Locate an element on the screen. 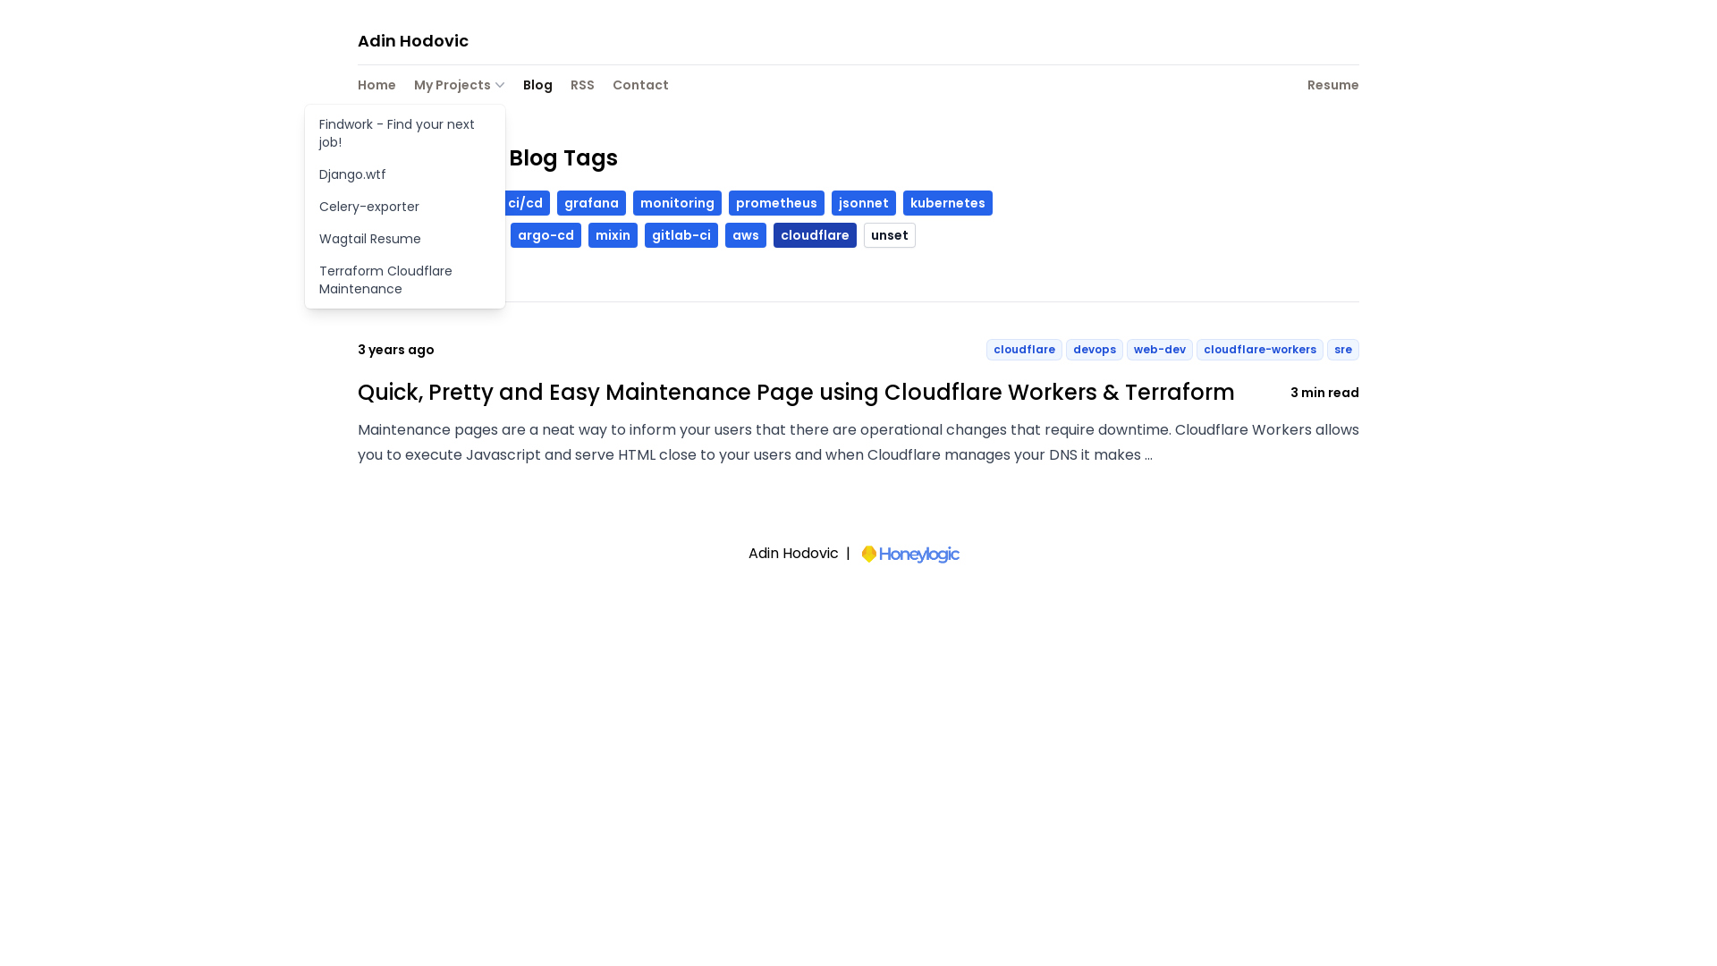  Contact is located at coordinates (640, 87).